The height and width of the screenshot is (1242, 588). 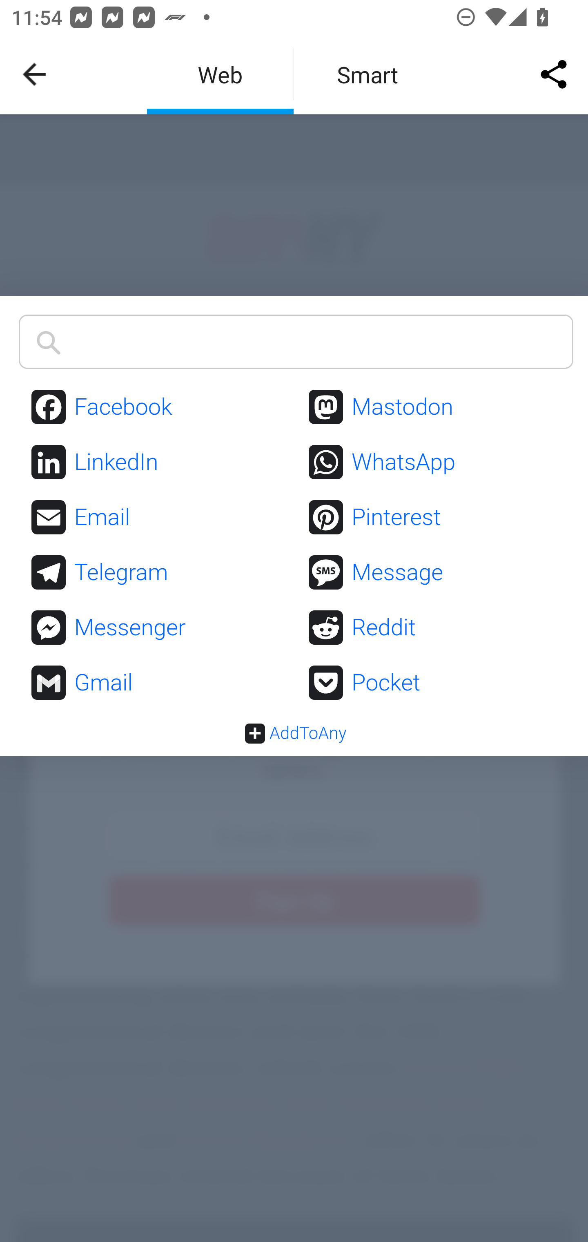 What do you see at coordinates (157, 628) in the screenshot?
I see `Messenger` at bounding box center [157, 628].